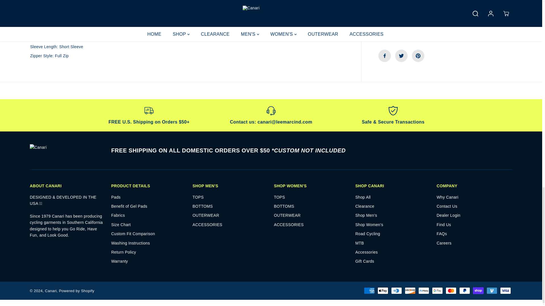  I want to click on Google Pay, so click(437, 291).